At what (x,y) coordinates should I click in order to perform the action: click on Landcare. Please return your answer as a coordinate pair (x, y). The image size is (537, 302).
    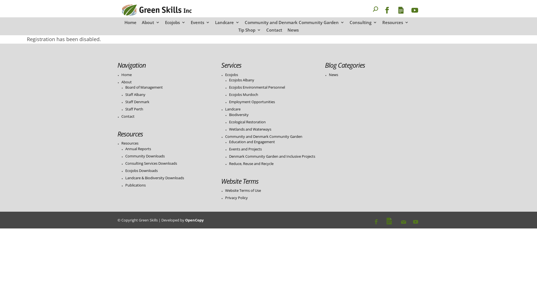
    Looking at the image, I should click on (227, 24).